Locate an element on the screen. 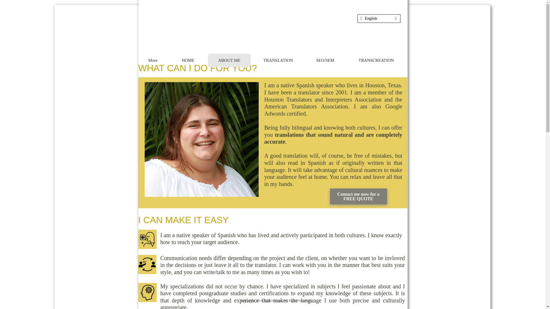 Image resolution: width=550 pixels, height=309 pixels. TRANSCREATION is located at coordinates (378, 60).